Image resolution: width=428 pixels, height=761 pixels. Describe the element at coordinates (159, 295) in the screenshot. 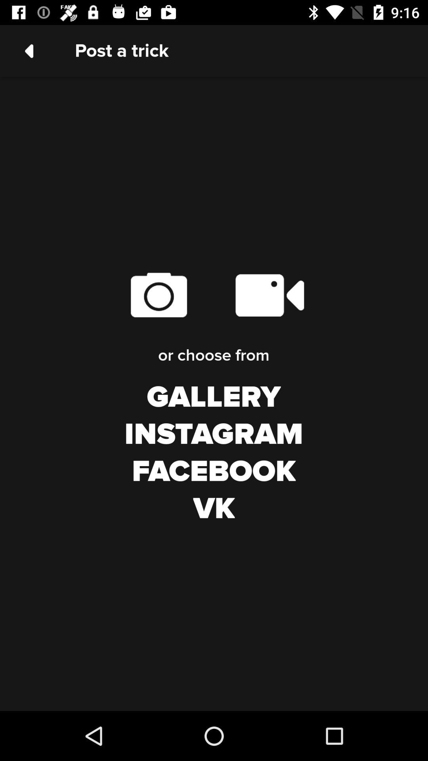

I see `turn off item above or choose from item` at that location.